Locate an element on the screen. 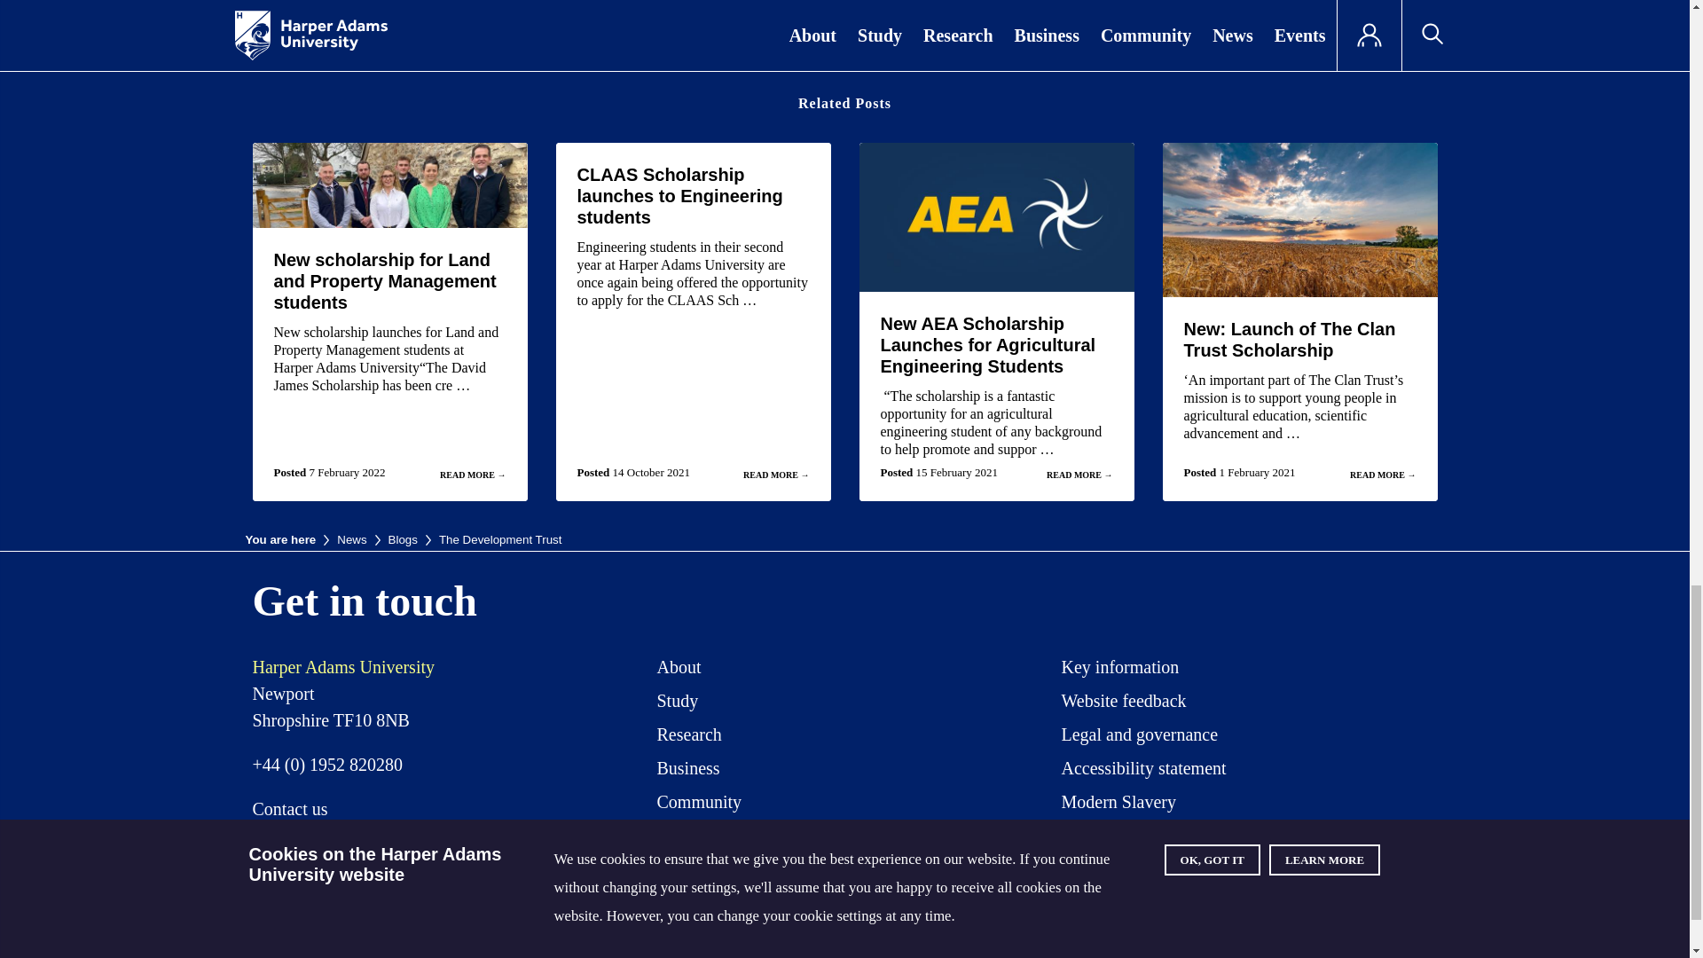  X - opens in a new window is located at coordinates (1091, 900).